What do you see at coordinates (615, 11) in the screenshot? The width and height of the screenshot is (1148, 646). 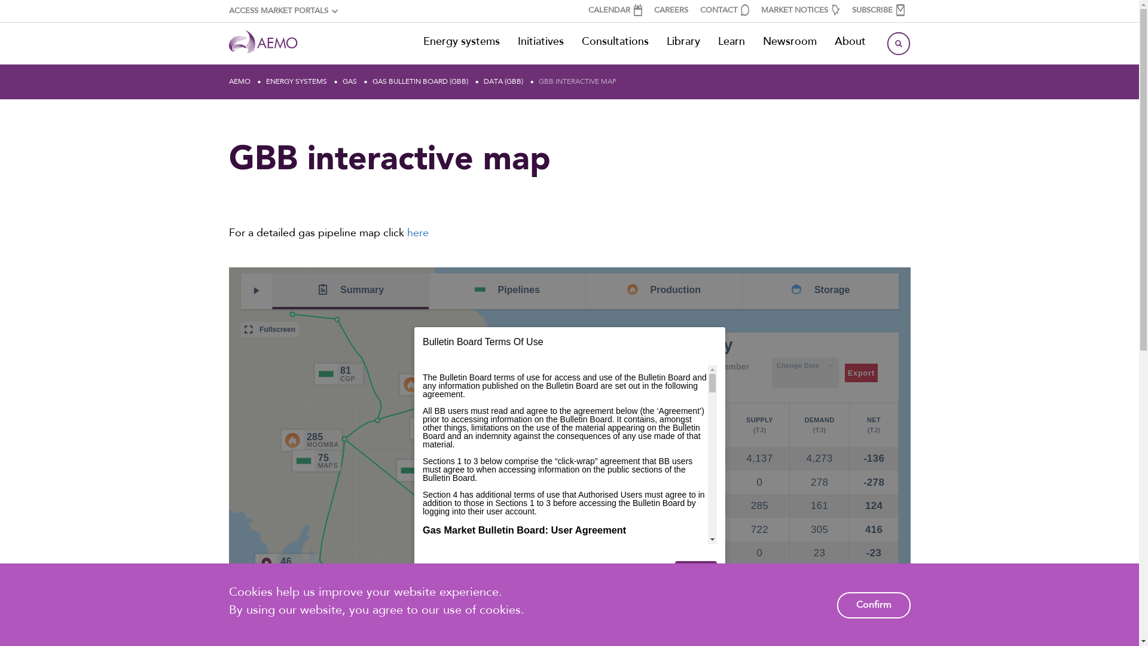 I see `CALENDAR` at bounding box center [615, 11].